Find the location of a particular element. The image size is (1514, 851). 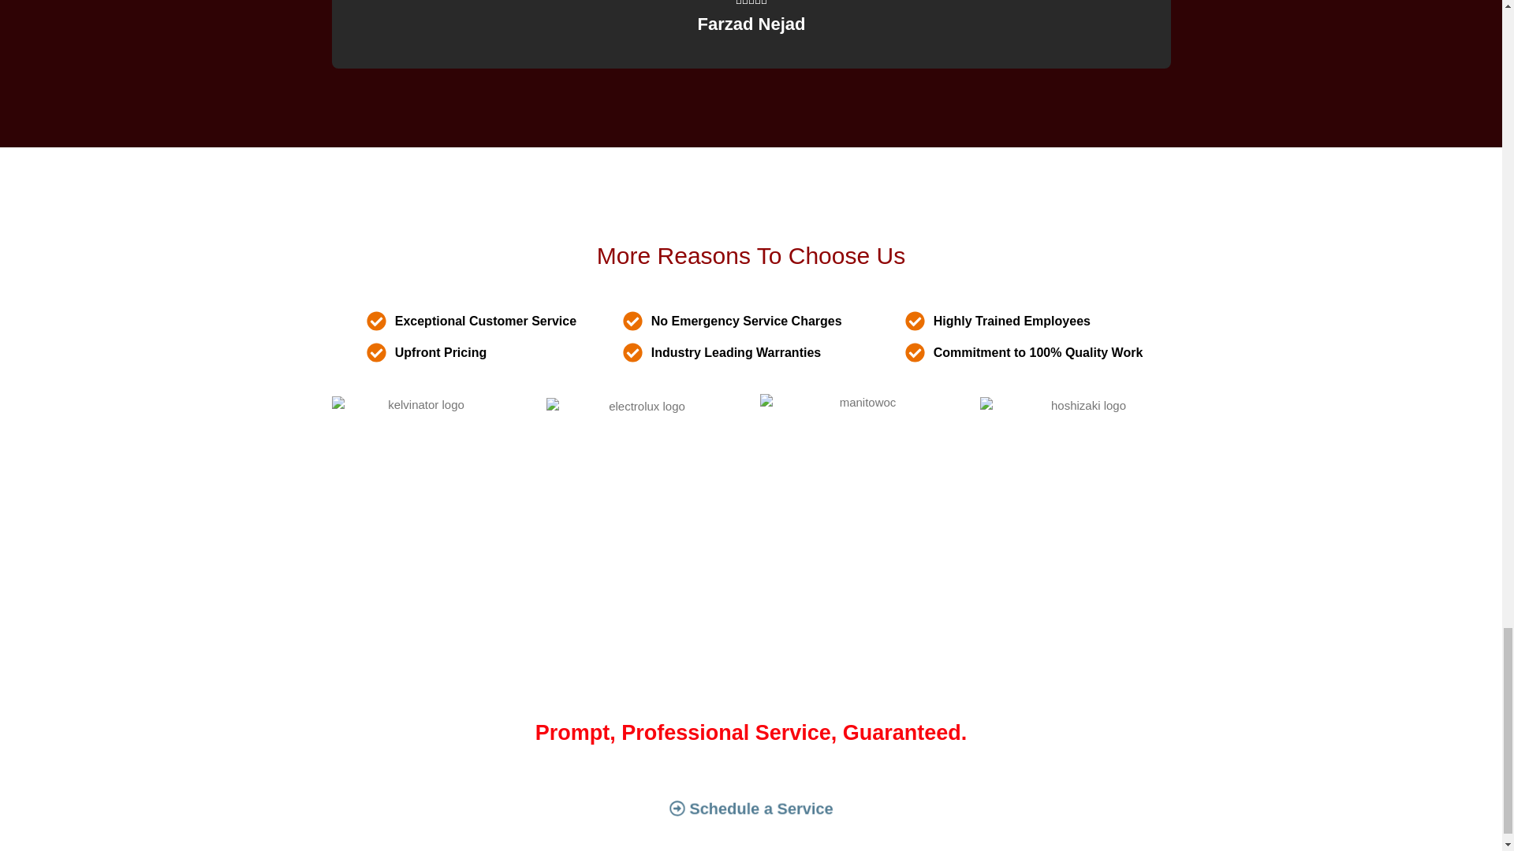

Schedule a Service is located at coordinates (732, 808).